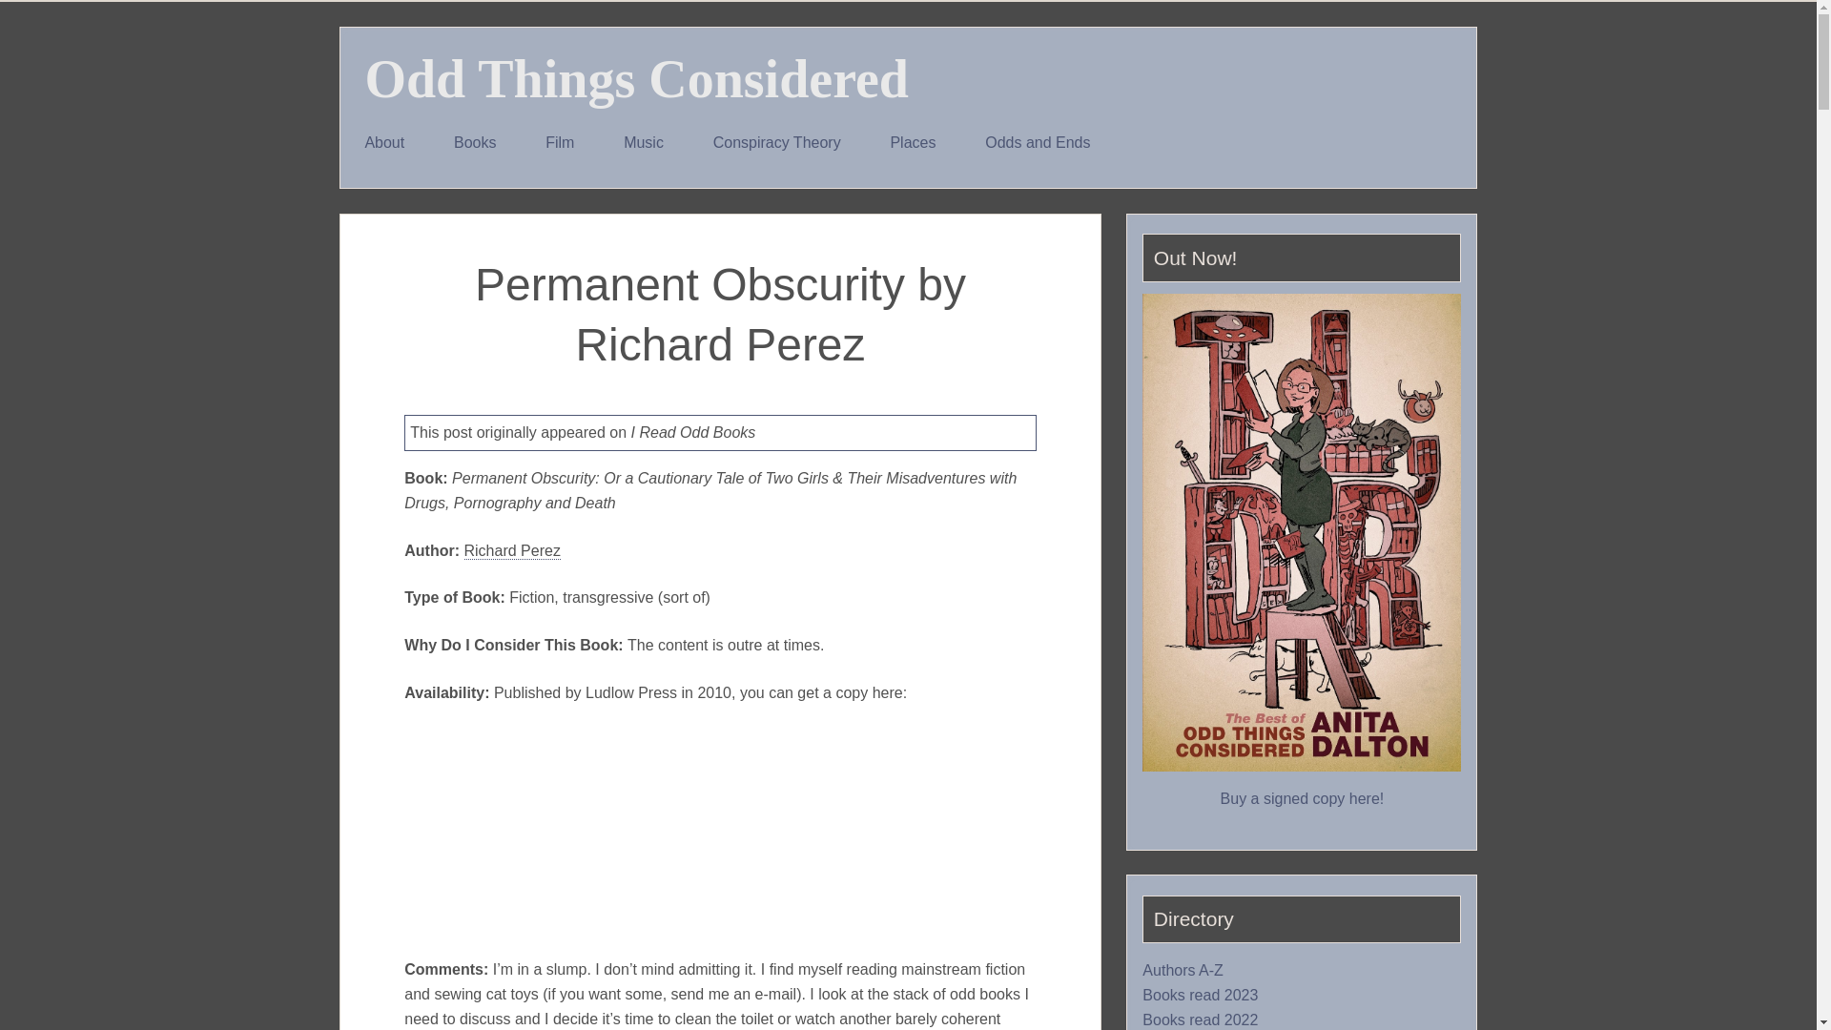 This screenshot has width=1831, height=1030. What do you see at coordinates (559, 143) in the screenshot?
I see `Film` at bounding box center [559, 143].